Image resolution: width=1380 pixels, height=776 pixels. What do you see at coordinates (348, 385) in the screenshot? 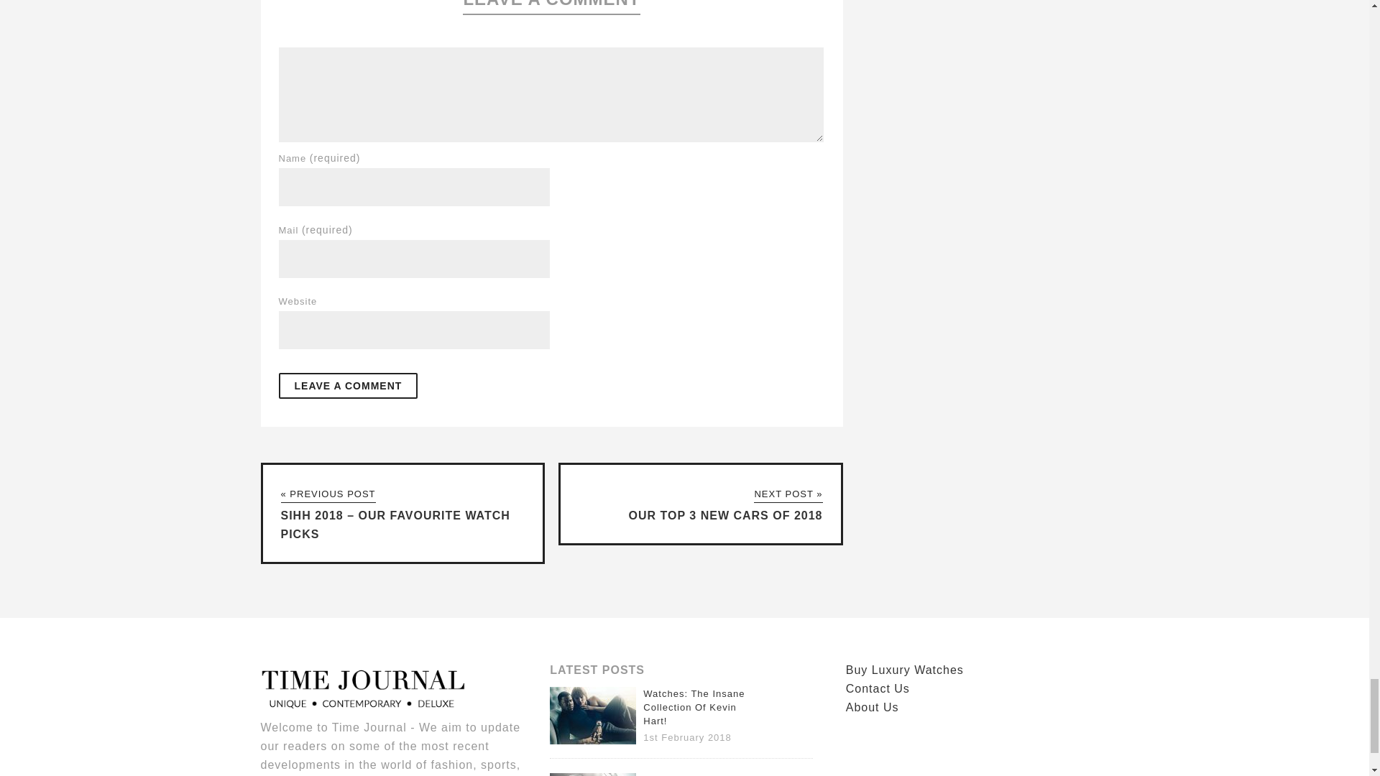
I see `Leave a Comment` at bounding box center [348, 385].